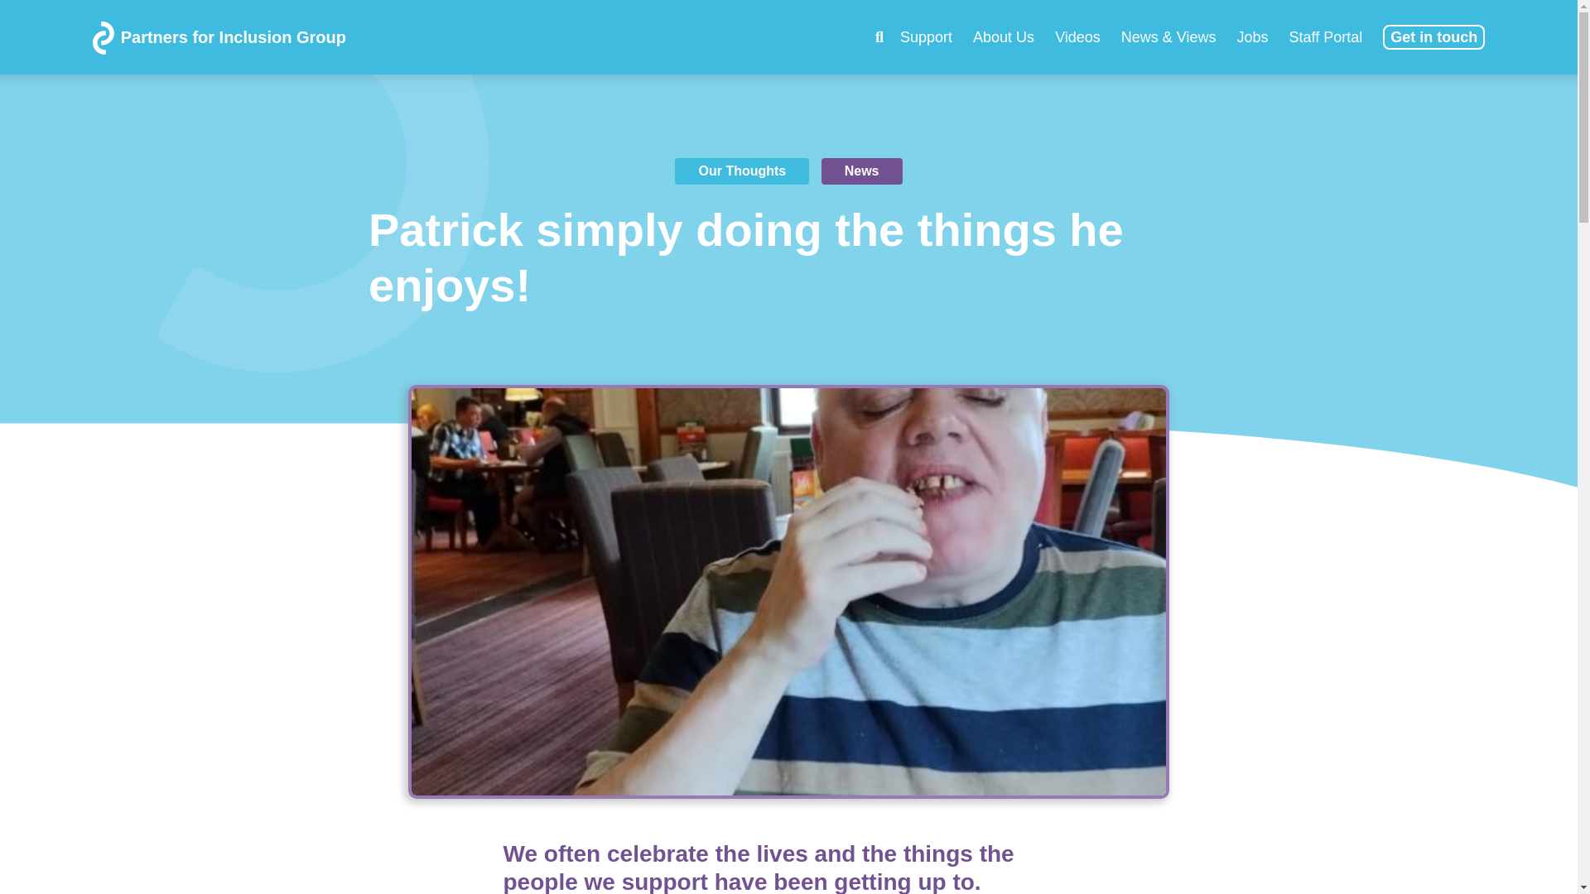 The image size is (1590, 894). What do you see at coordinates (1077, 36) in the screenshot?
I see `Videos` at bounding box center [1077, 36].